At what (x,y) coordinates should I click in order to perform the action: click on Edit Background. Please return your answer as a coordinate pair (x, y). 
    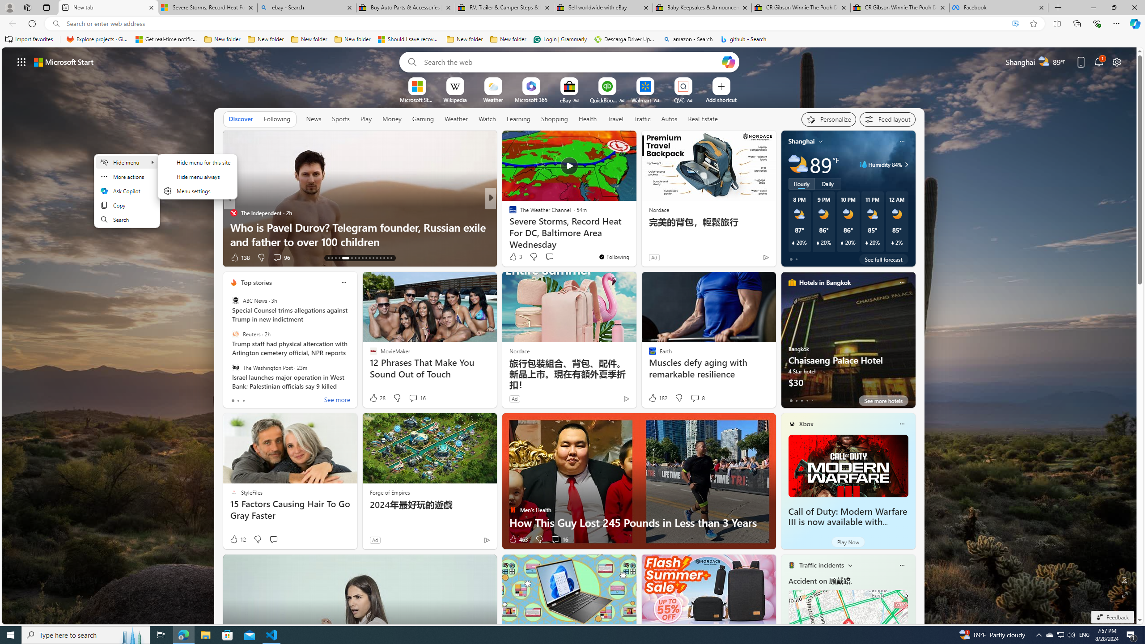
    Looking at the image, I should click on (1125, 580).